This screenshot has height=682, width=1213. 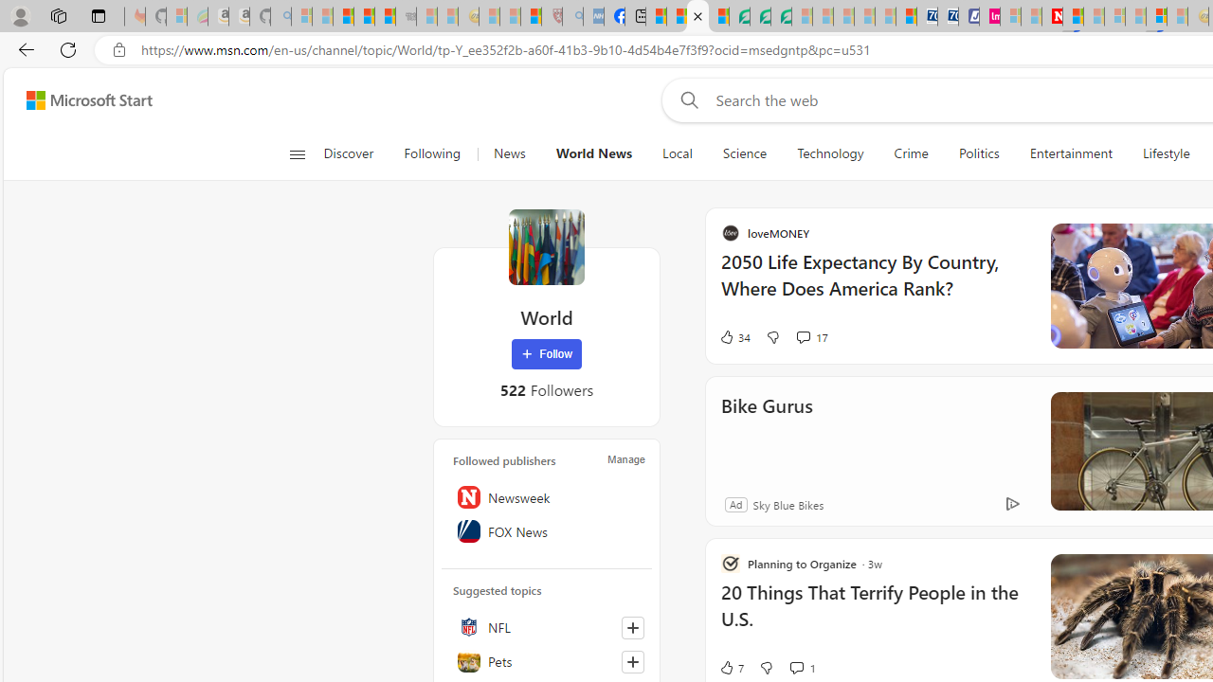 What do you see at coordinates (547, 661) in the screenshot?
I see `Pets` at bounding box center [547, 661].